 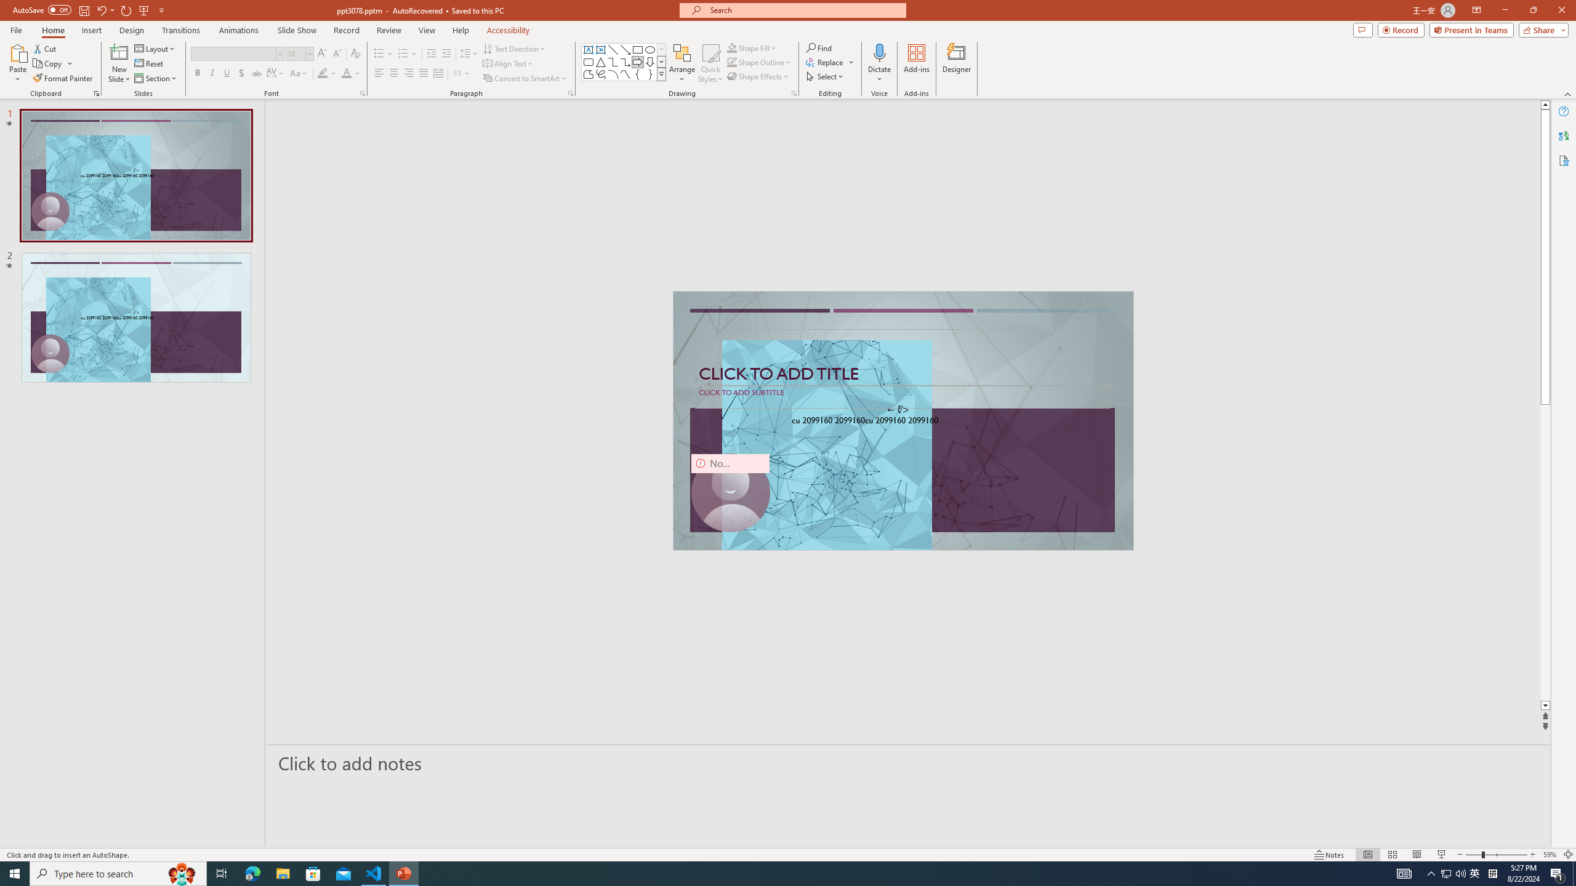 I want to click on TextBox 61, so click(x=902, y=421).